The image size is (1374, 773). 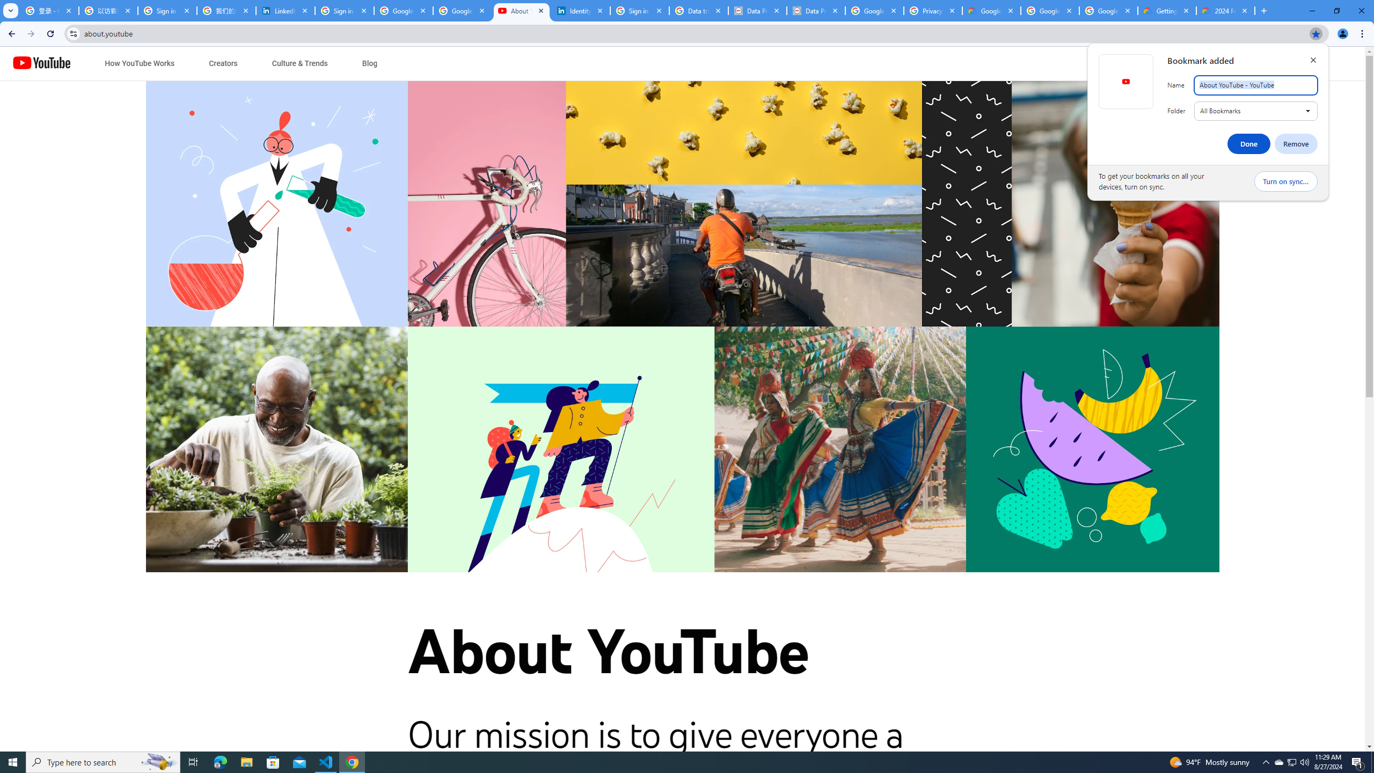 I want to click on LinkedIn Privacy Policy, so click(x=286, y=11).